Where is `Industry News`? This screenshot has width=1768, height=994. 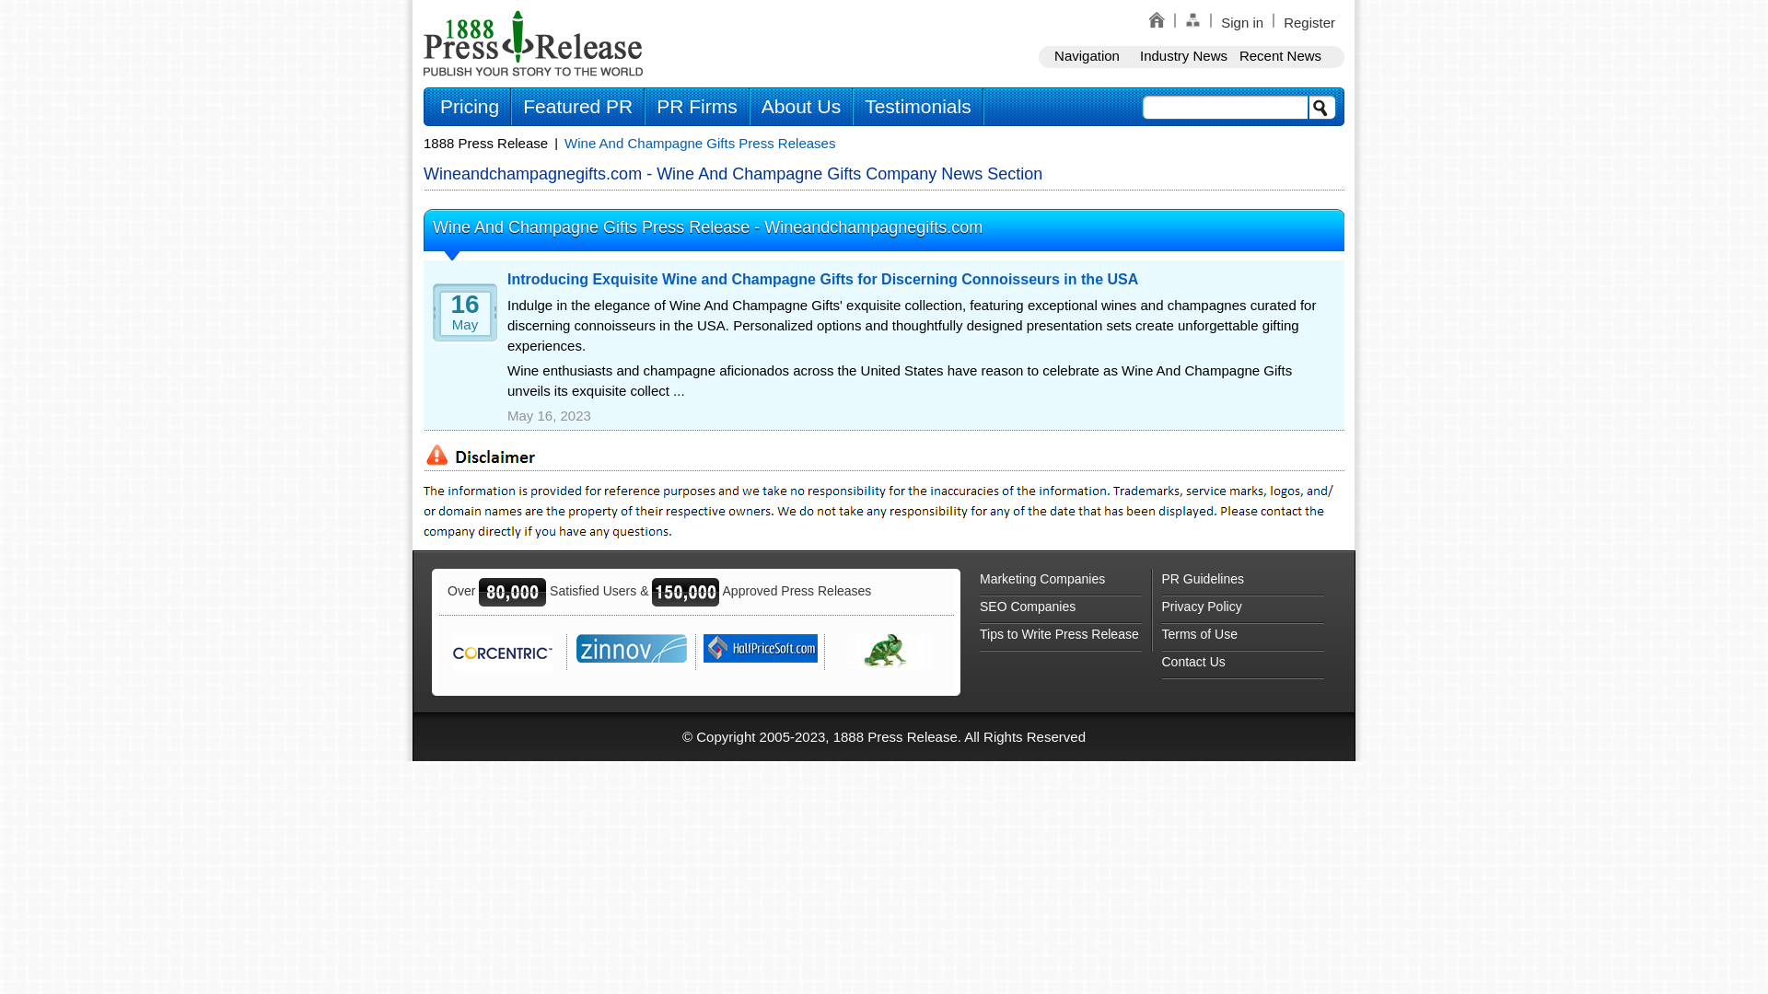
Industry News is located at coordinates (1184, 56).